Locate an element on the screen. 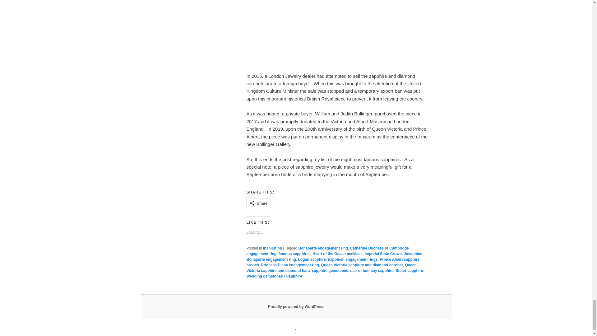 The image size is (597, 336). Inspiration is located at coordinates (272, 248).